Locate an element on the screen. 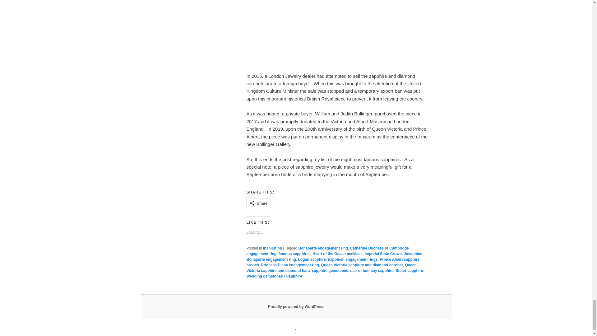 The image size is (597, 336). Inspiration is located at coordinates (272, 248).